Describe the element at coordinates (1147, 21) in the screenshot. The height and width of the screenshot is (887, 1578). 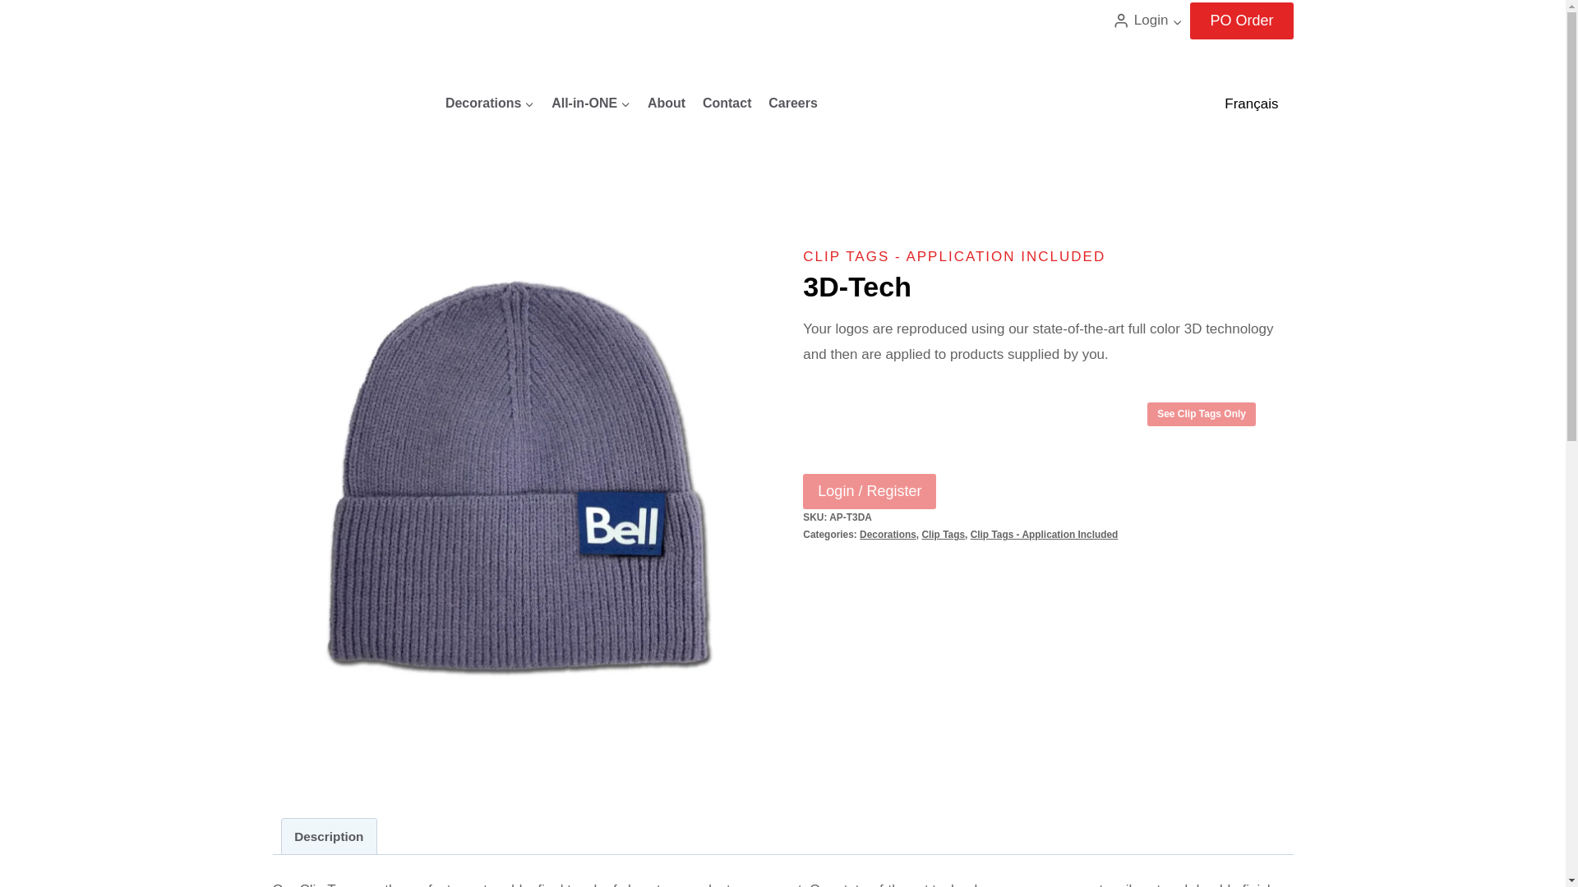
I see `Login` at that location.